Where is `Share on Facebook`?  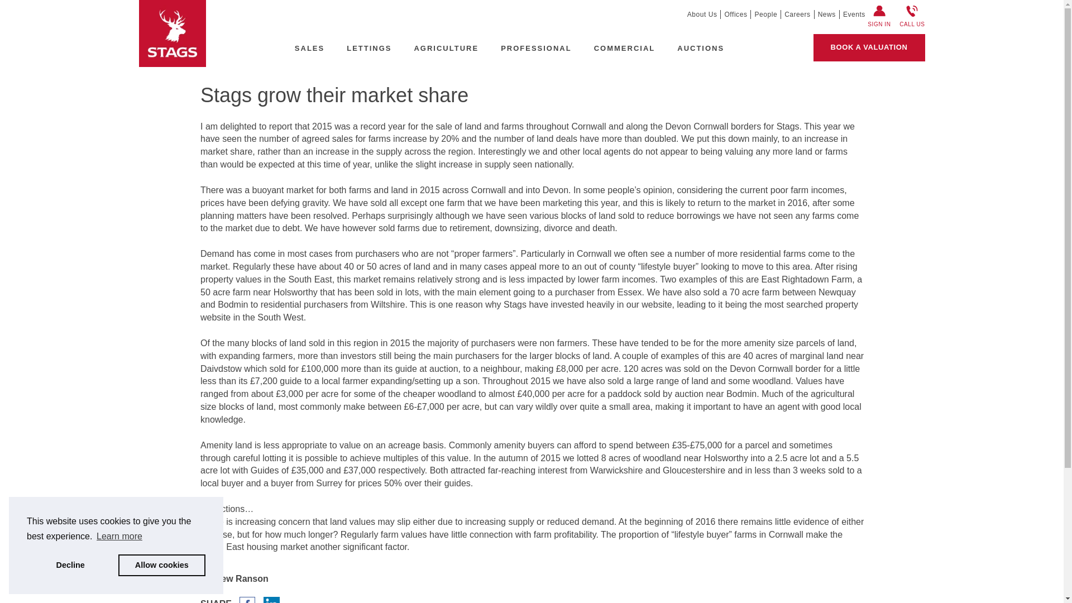
Share on Facebook is located at coordinates (247, 601).